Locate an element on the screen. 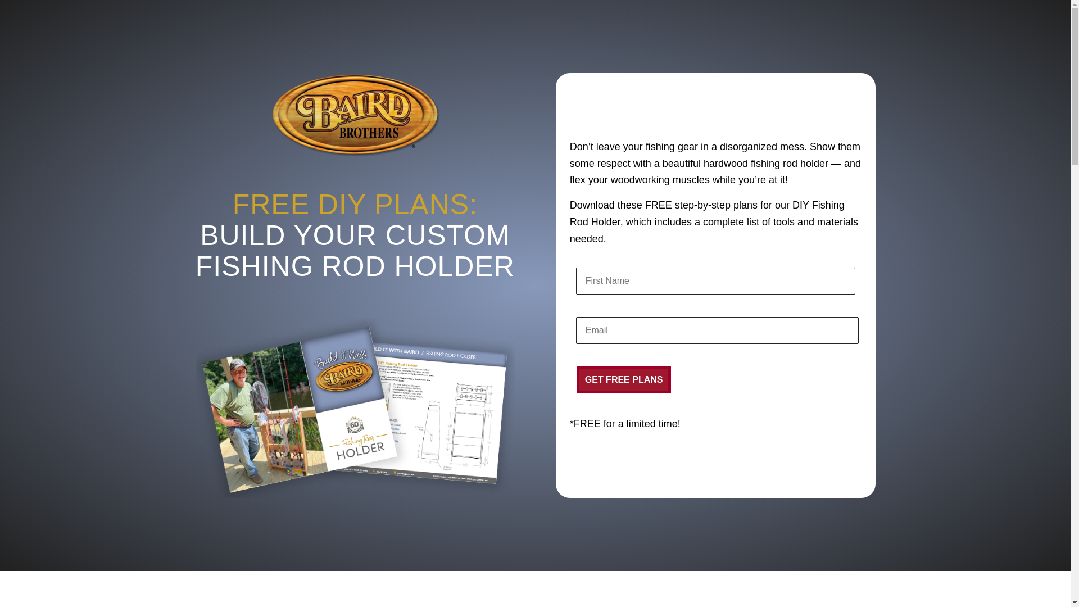 The width and height of the screenshot is (1079, 607). GET FREE PLANS is located at coordinates (624, 380).